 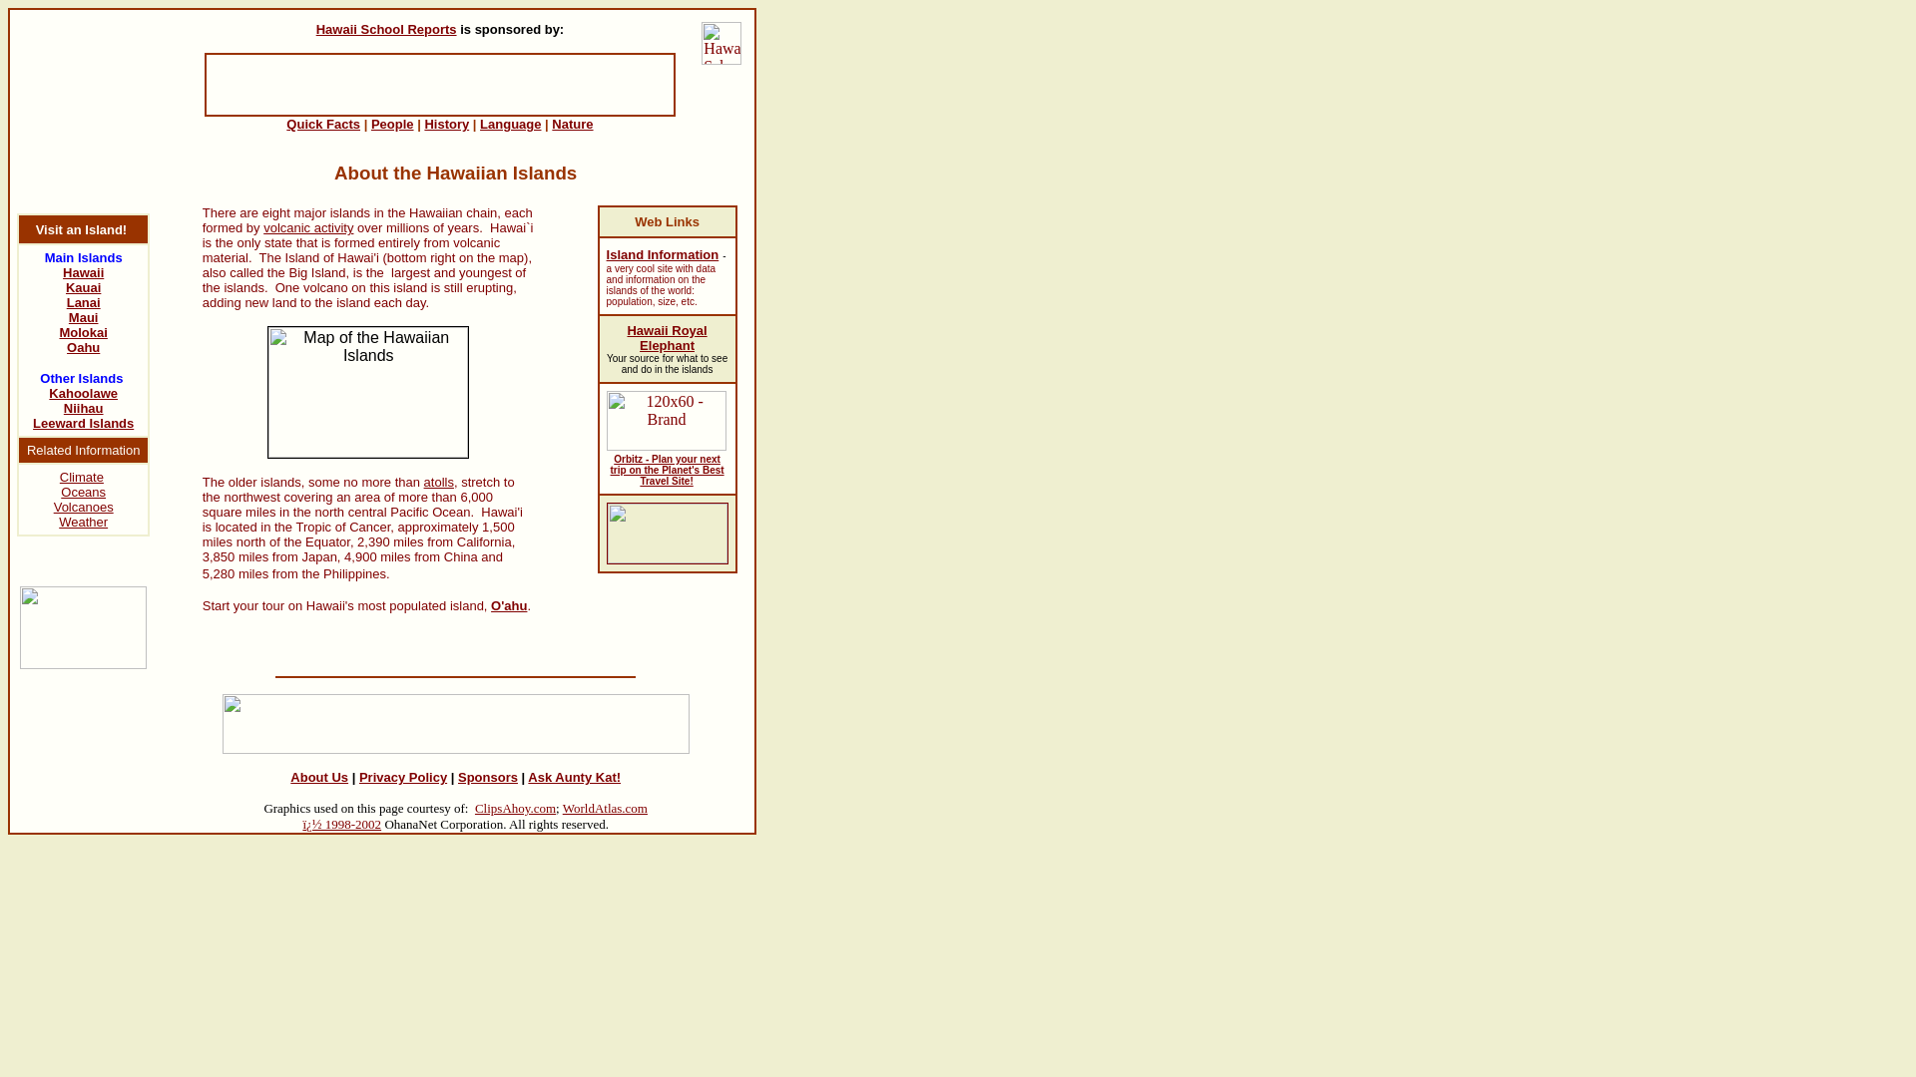 I want to click on Hawaii Royal Elephant, so click(x=667, y=337).